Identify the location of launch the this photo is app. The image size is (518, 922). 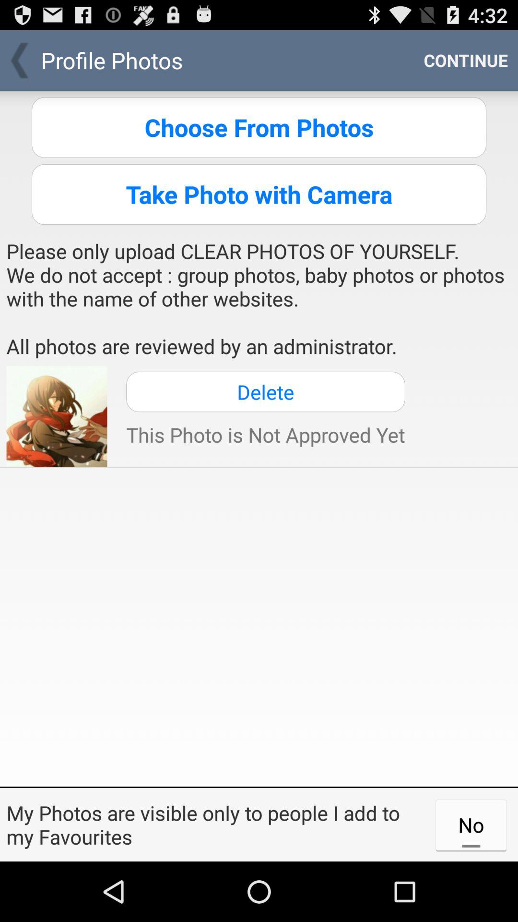
(266, 434).